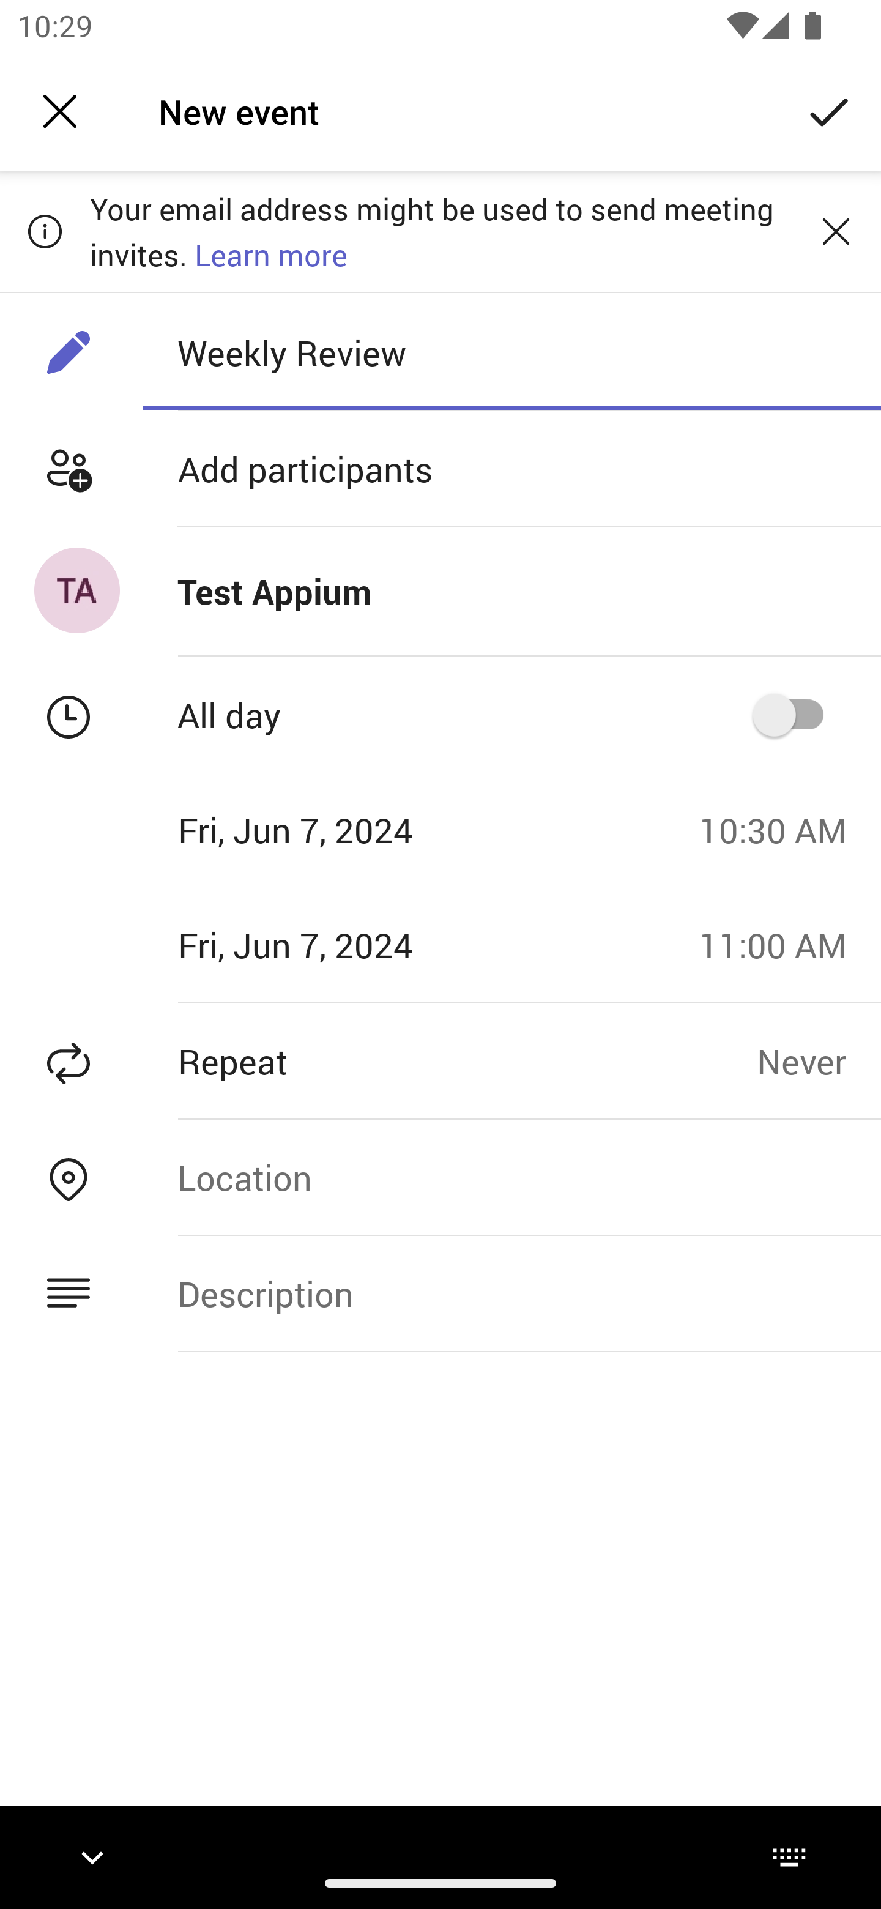  I want to click on Dismiss banner, so click(836, 231).